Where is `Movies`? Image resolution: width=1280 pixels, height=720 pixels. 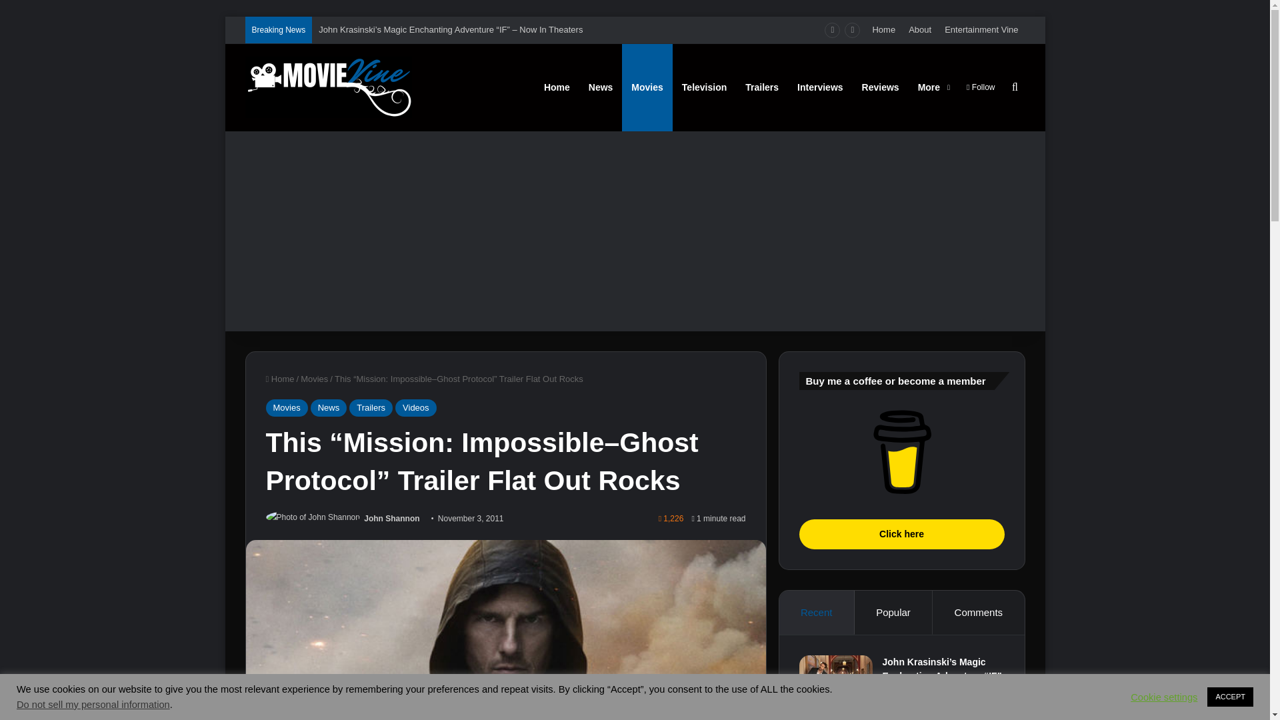
Movies is located at coordinates (285, 408).